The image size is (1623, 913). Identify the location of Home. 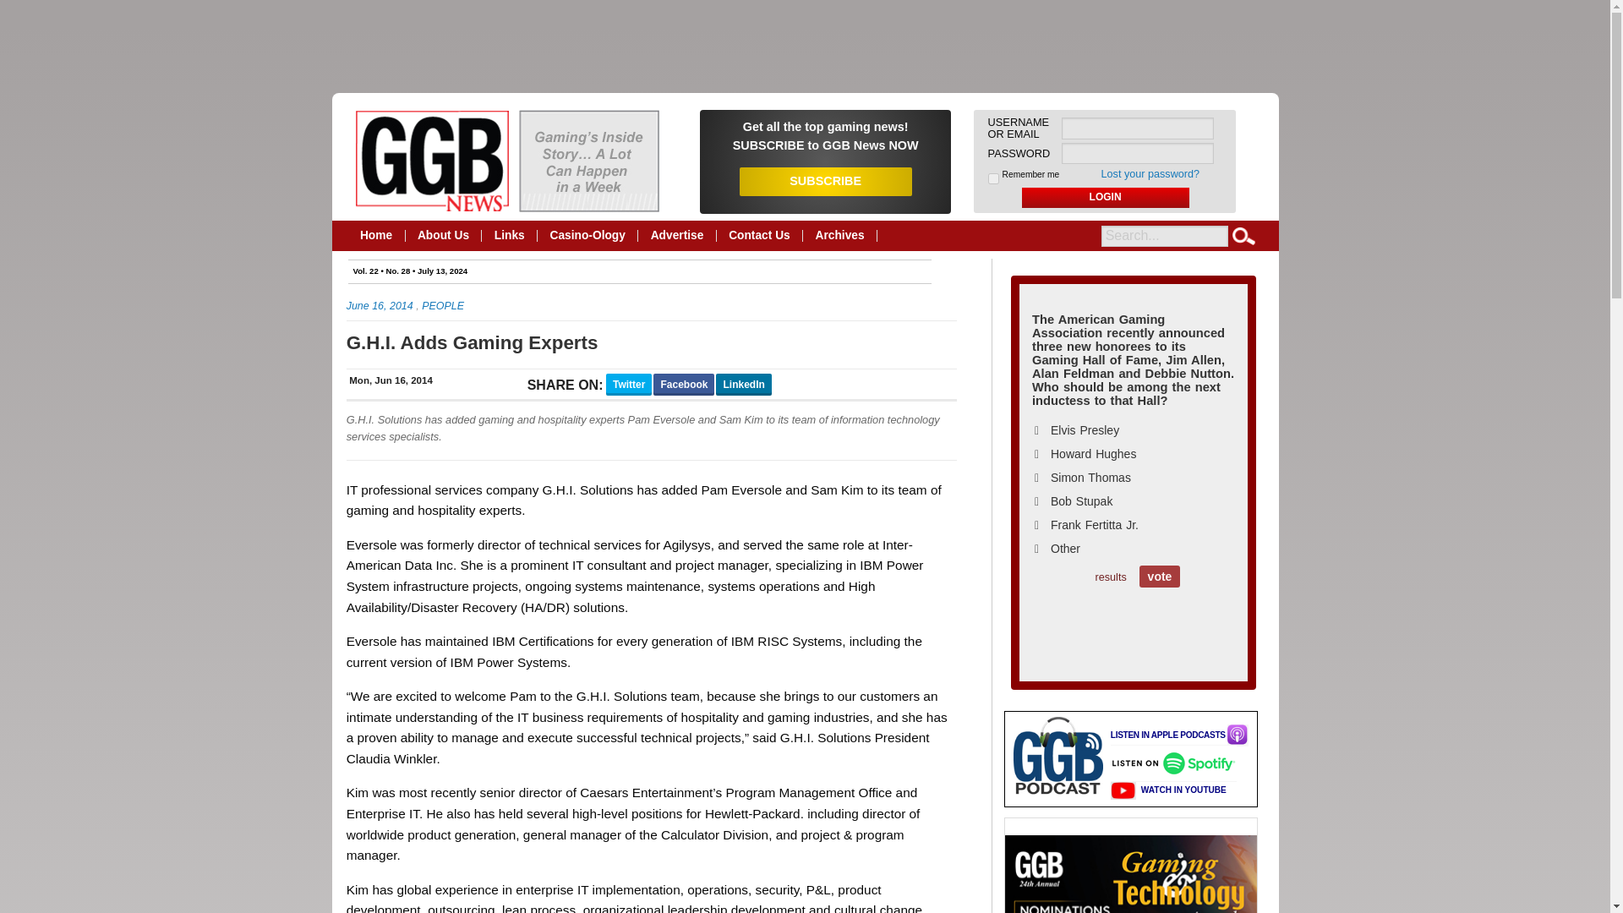
(377, 236).